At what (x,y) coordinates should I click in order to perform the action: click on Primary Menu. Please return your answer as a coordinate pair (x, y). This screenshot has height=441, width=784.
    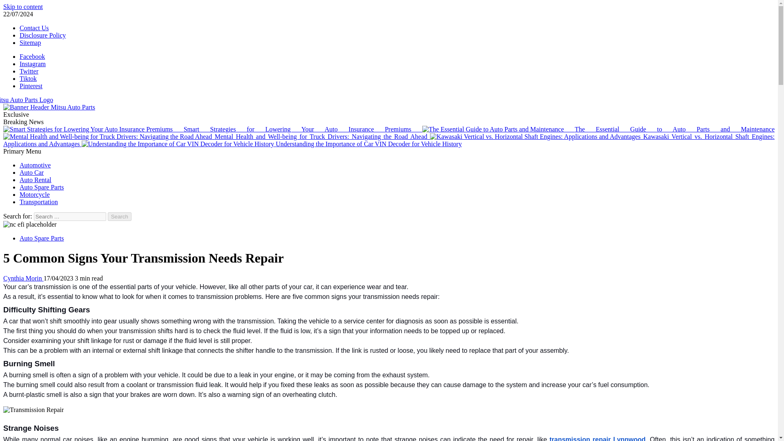
    Looking at the image, I should click on (22, 151).